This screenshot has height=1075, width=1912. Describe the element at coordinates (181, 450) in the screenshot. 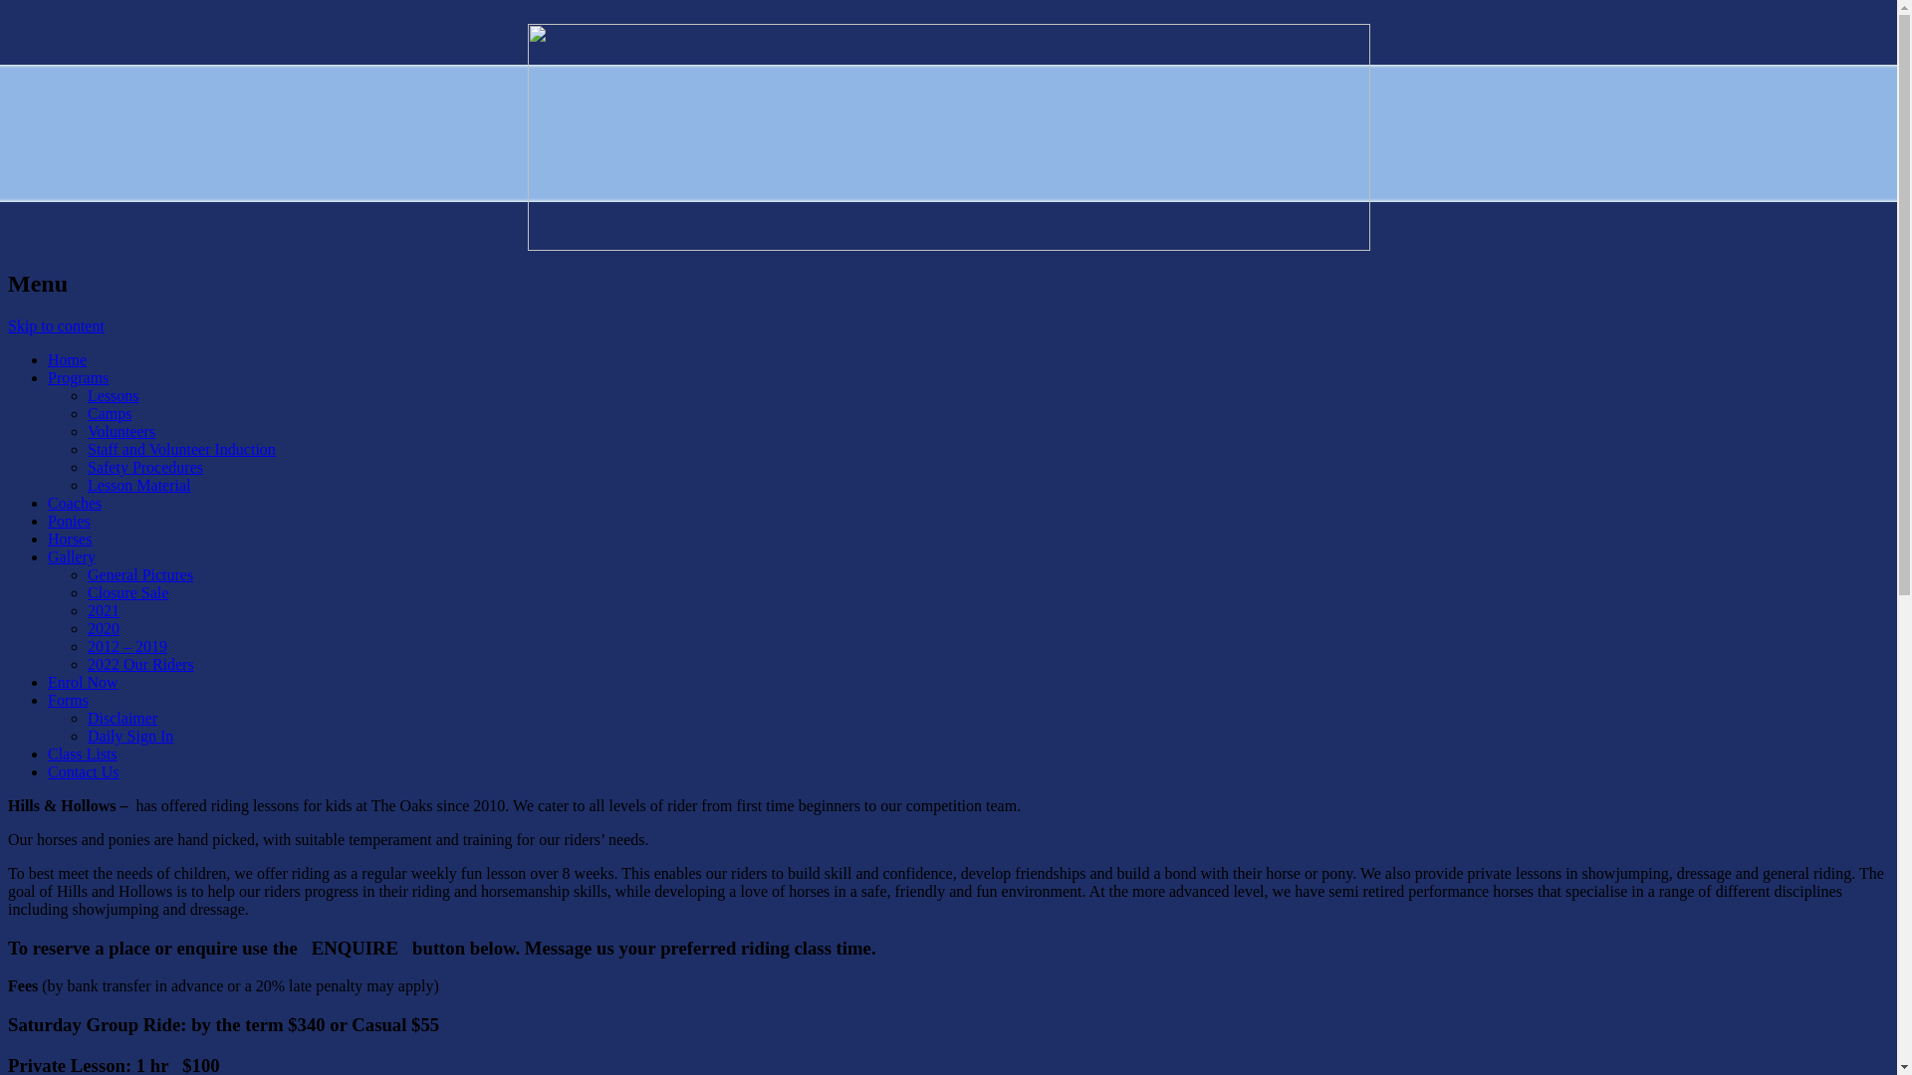

I see `Staff and Volunteer Induction` at that location.